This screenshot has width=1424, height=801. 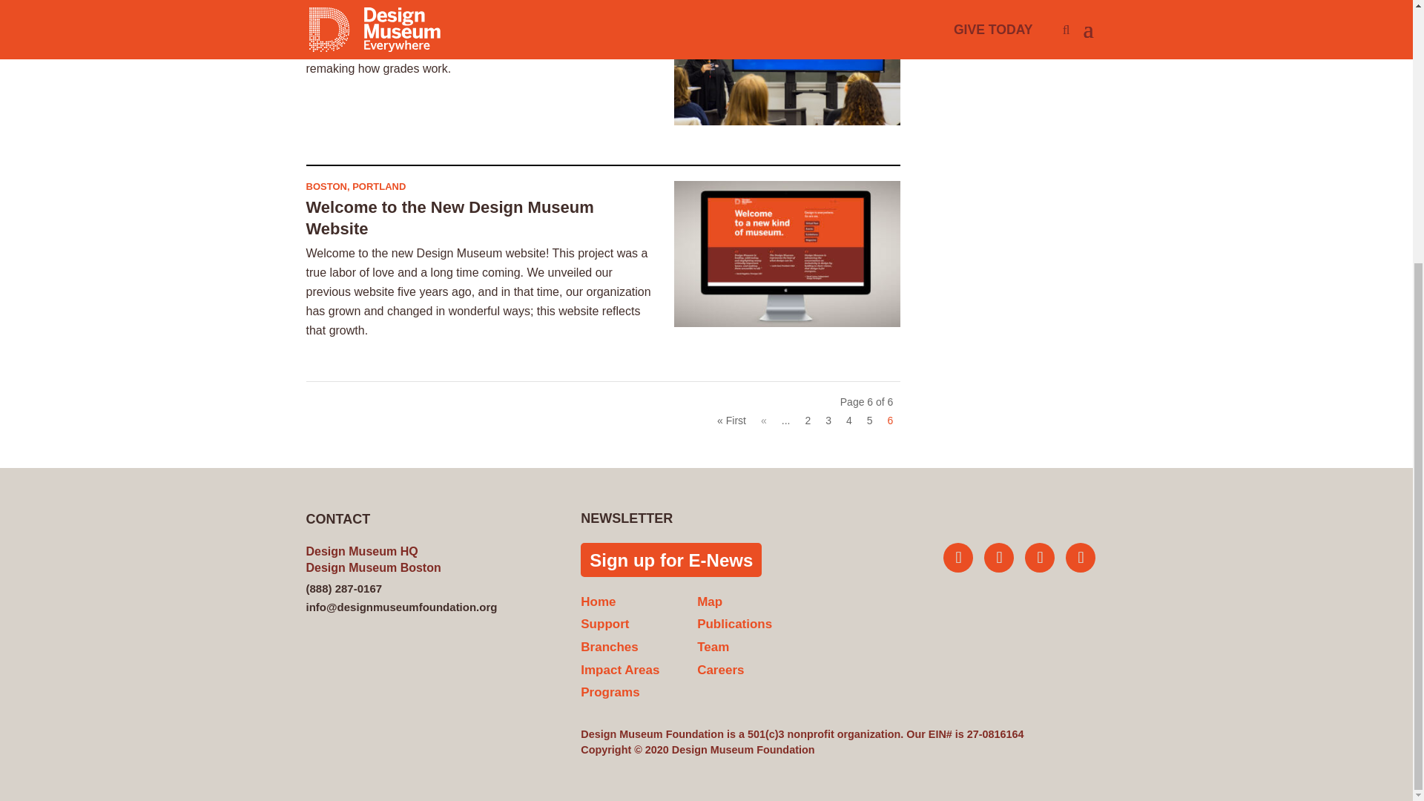 What do you see at coordinates (998, 558) in the screenshot?
I see `Follow on Instagram` at bounding box center [998, 558].